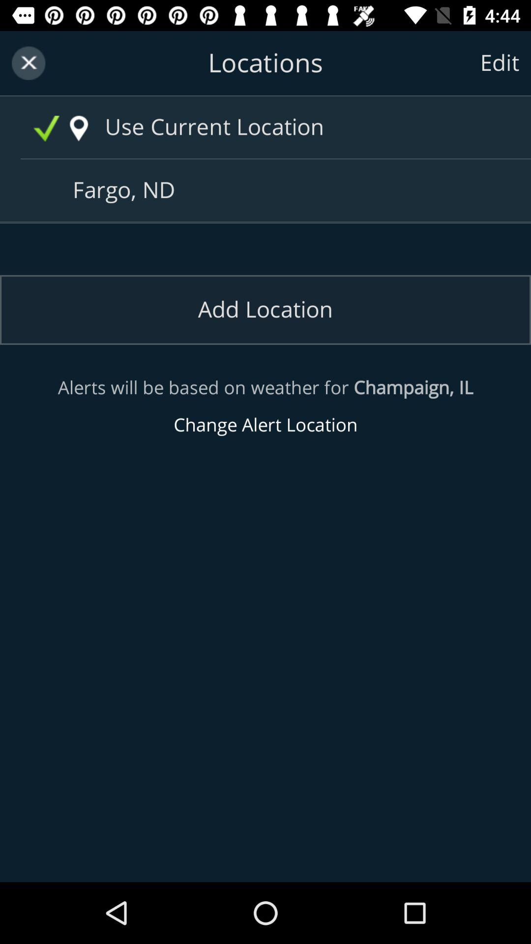  Describe the element at coordinates (269, 191) in the screenshot. I see `choose the text above add location` at that location.